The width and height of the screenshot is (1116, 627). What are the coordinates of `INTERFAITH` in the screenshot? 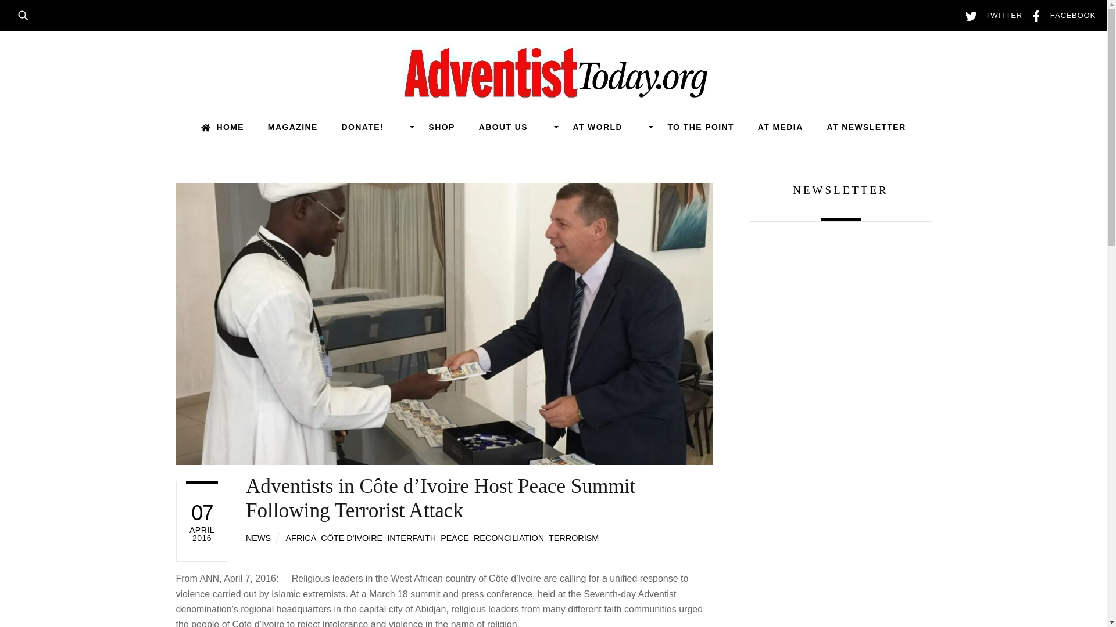 It's located at (412, 538).